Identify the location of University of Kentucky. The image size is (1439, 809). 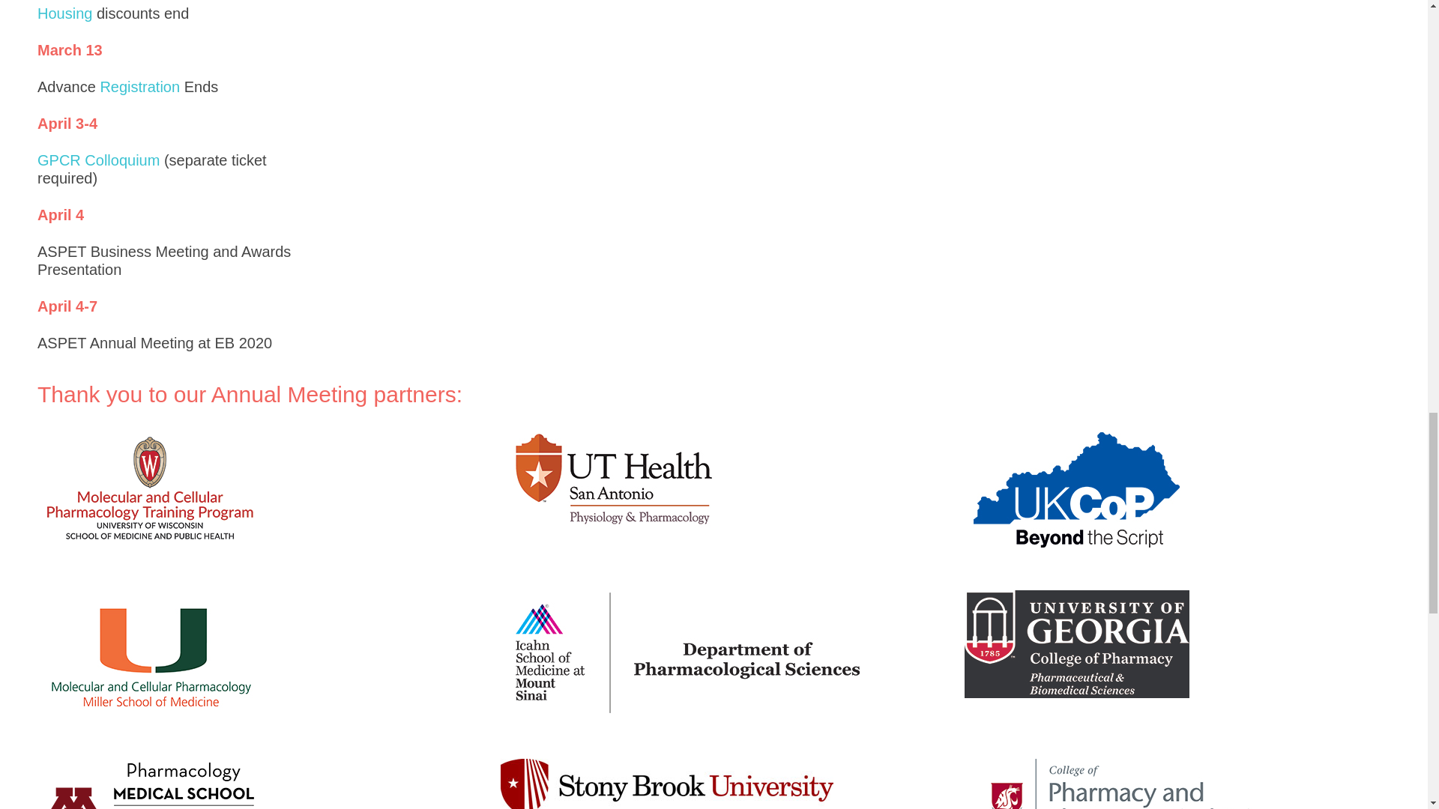
(1076, 489).